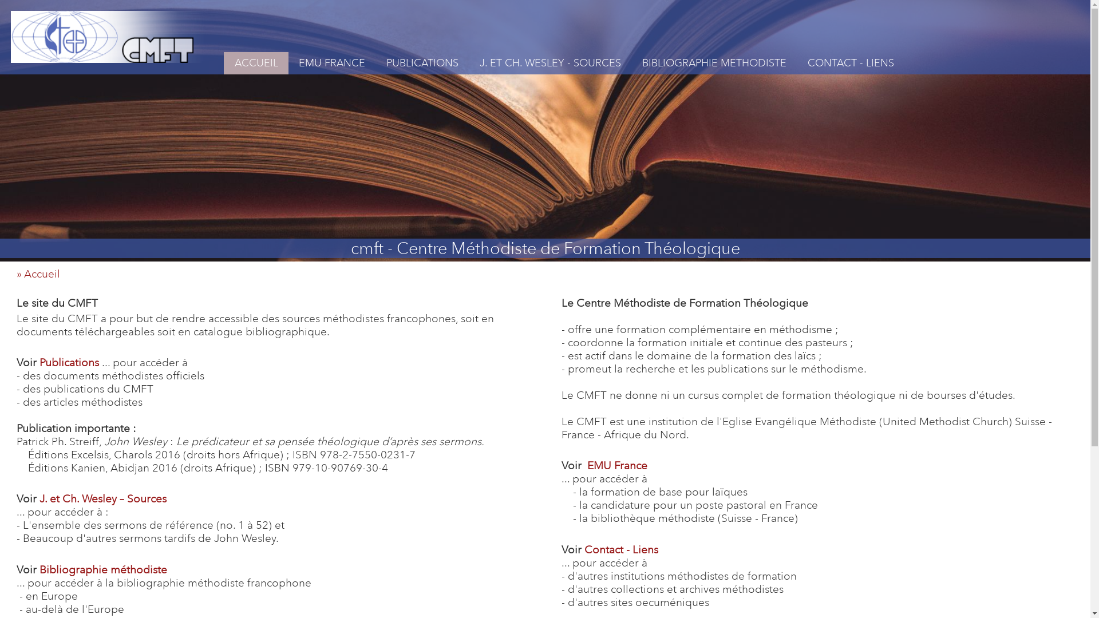 The height and width of the screenshot is (618, 1099). I want to click on EMU FRANCE, so click(332, 63).